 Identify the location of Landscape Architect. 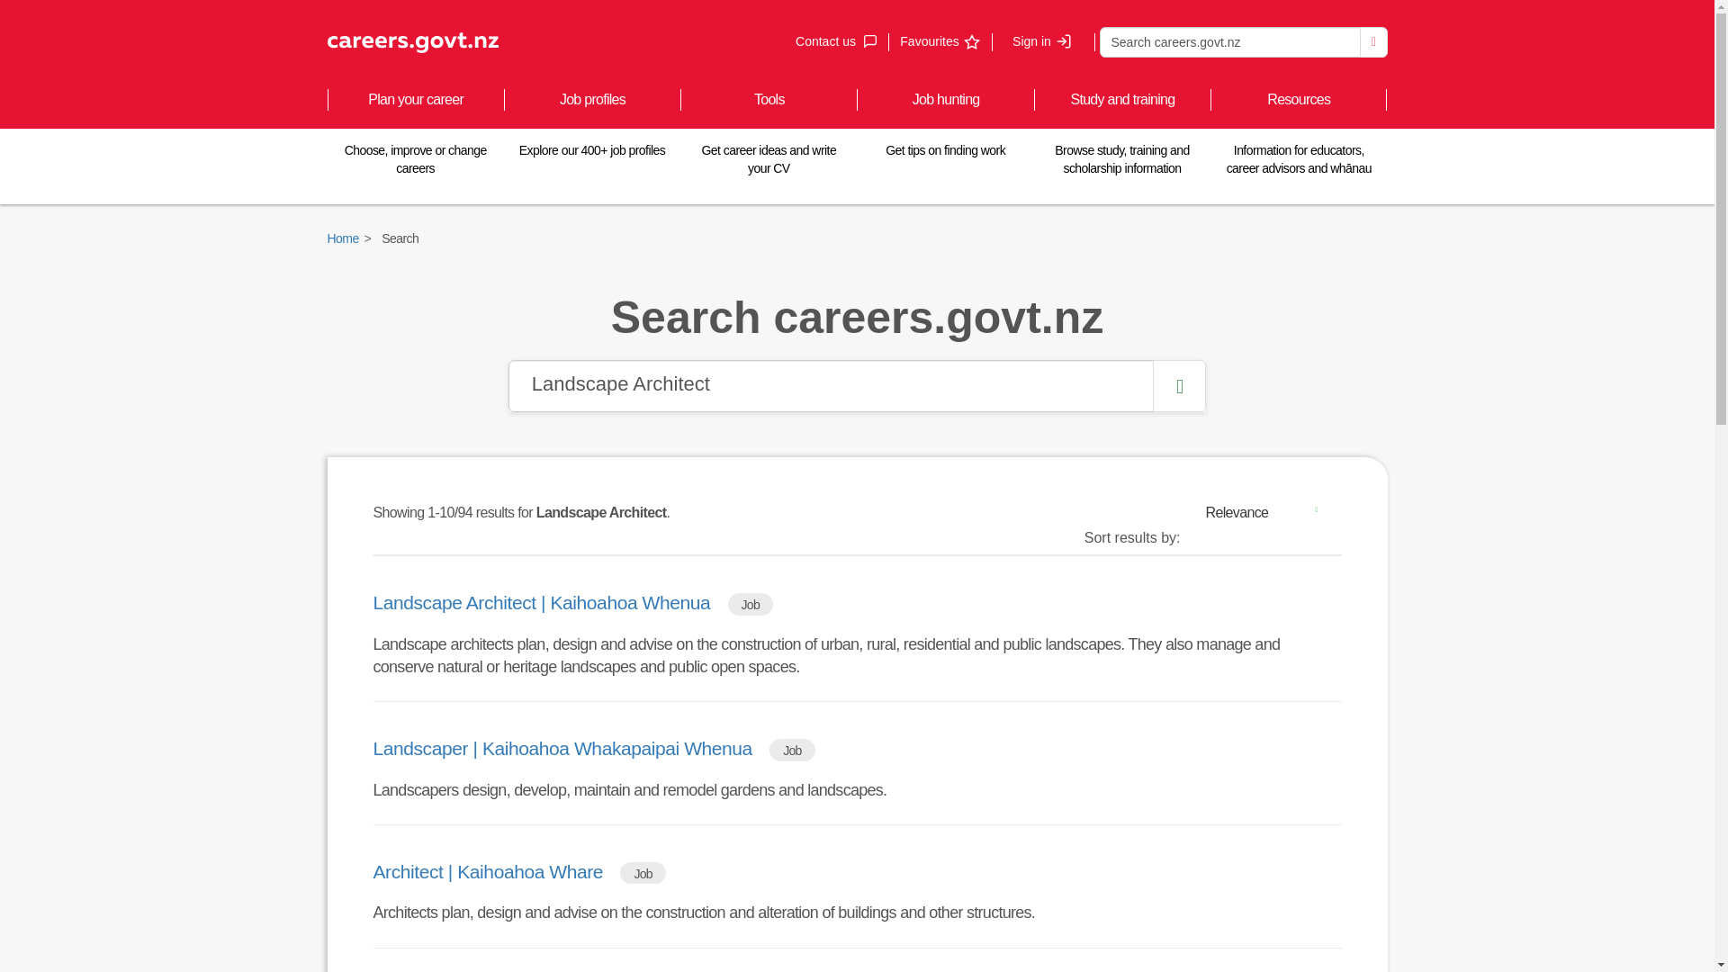
(1267, 511).